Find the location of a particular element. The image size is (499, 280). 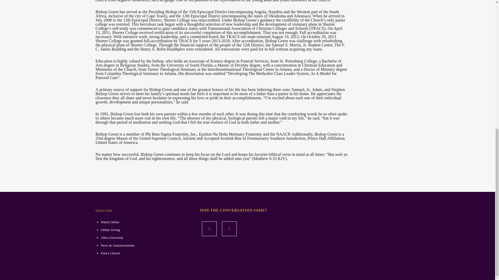

Watch Online is located at coordinates (110, 222).